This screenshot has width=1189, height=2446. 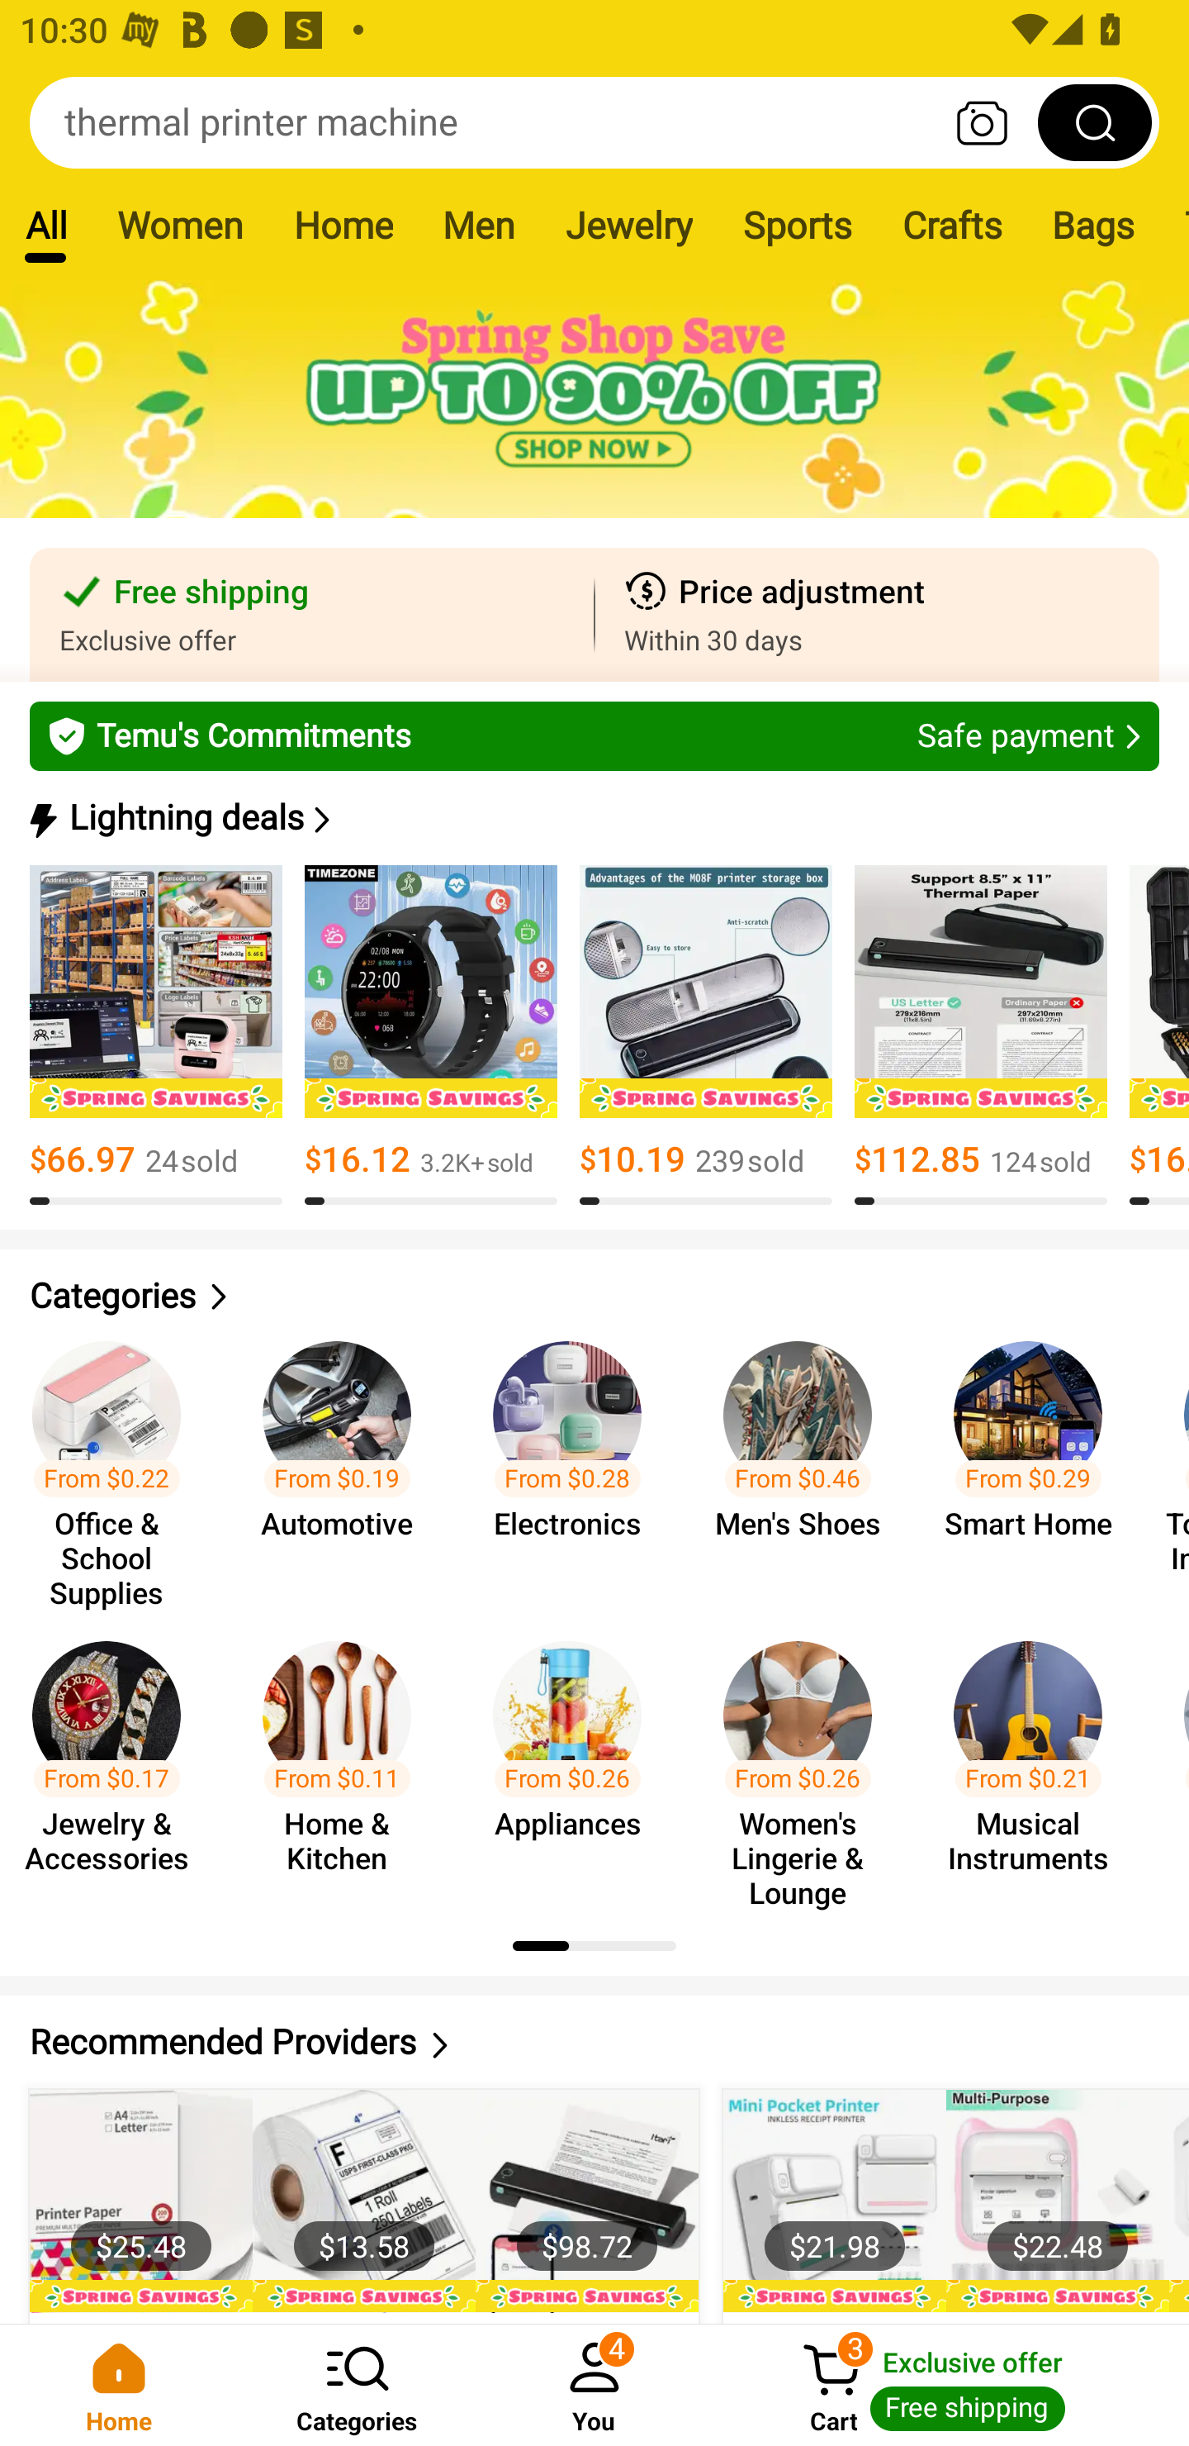 What do you see at coordinates (594, 735) in the screenshot?
I see `Temu's Commitments` at bounding box center [594, 735].